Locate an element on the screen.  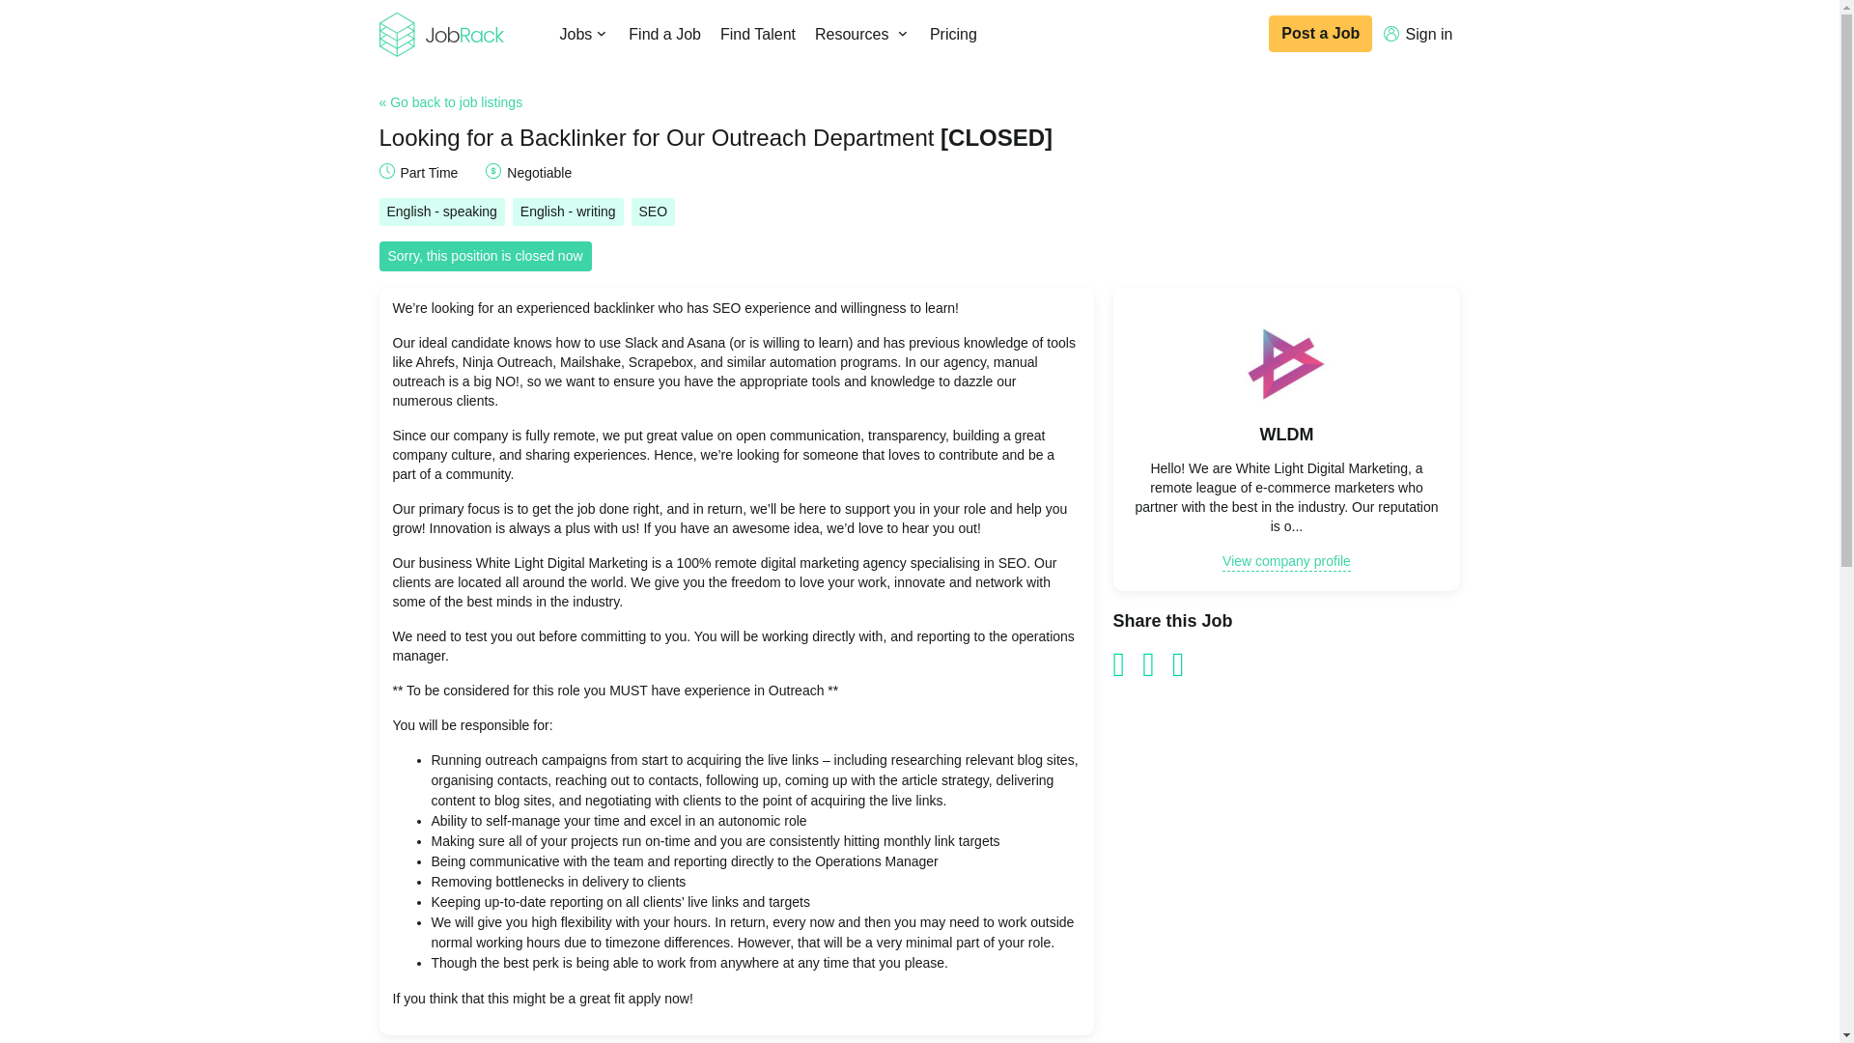
Jobs is located at coordinates (585, 35).